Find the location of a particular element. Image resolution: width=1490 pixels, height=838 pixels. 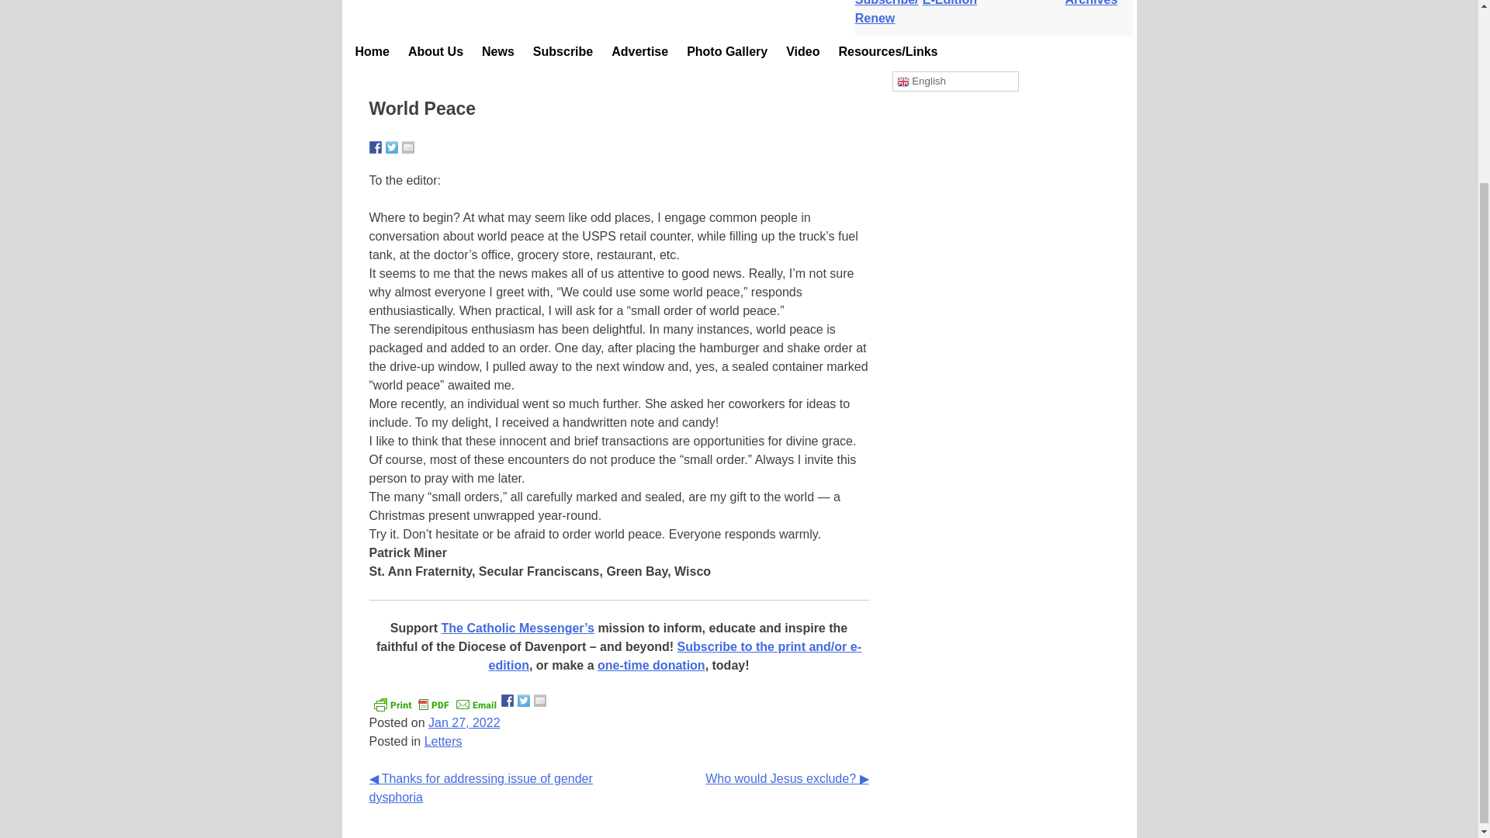

Subscribe is located at coordinates (563, 54).